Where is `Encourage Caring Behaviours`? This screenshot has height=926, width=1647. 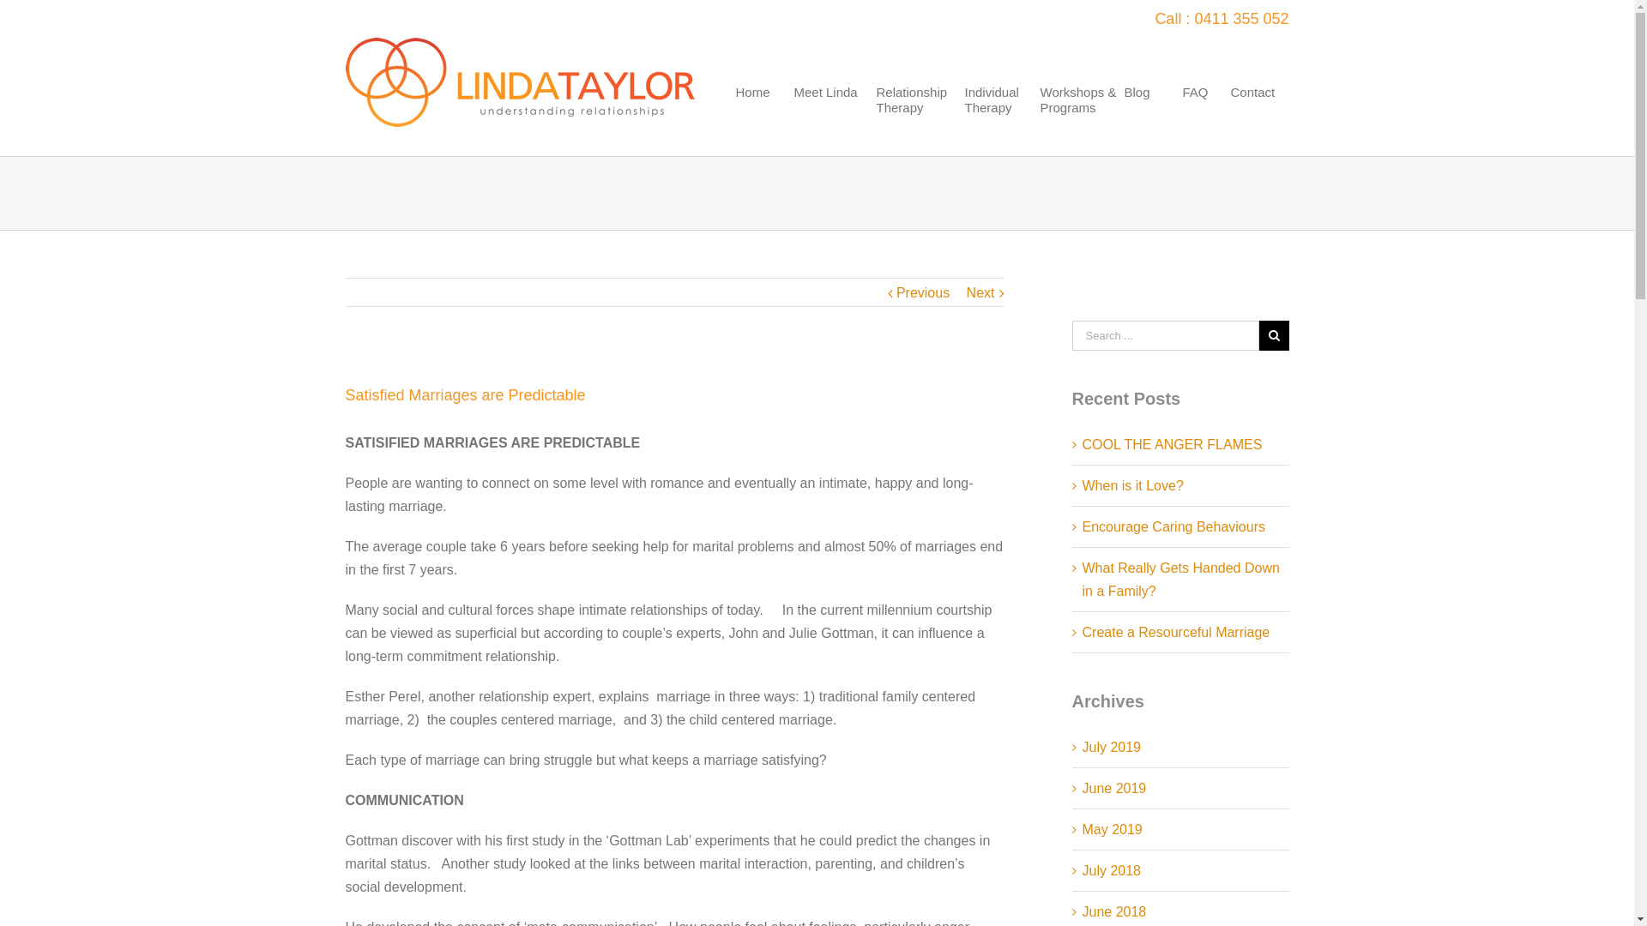 Encourage Caring Behaviours is located at coordinates (1173, 526).